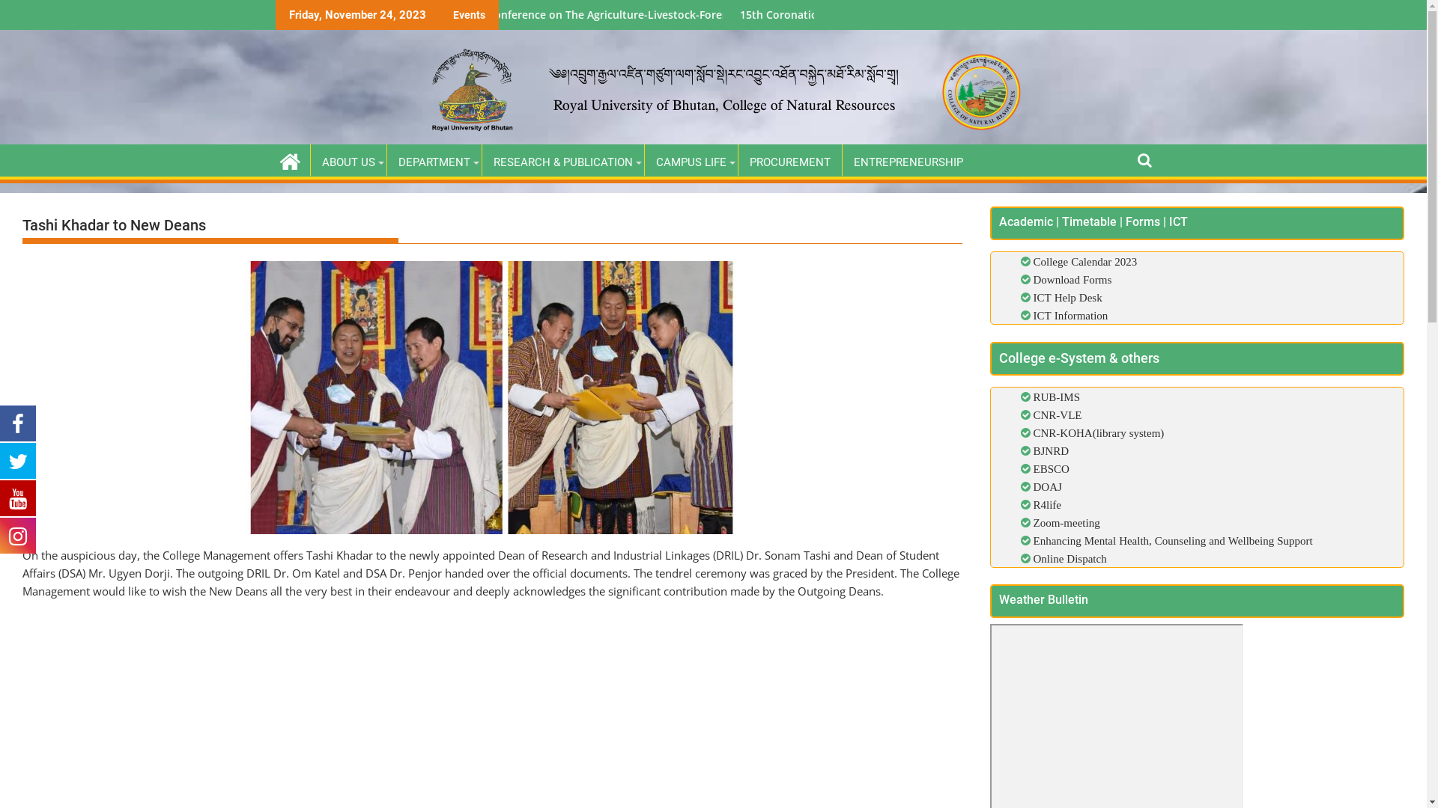  What do you see at coordinates (289, 160) in the screenshot?
I see `CNR-College of Natural Resources, RUB` at bounding box center [289, 160].